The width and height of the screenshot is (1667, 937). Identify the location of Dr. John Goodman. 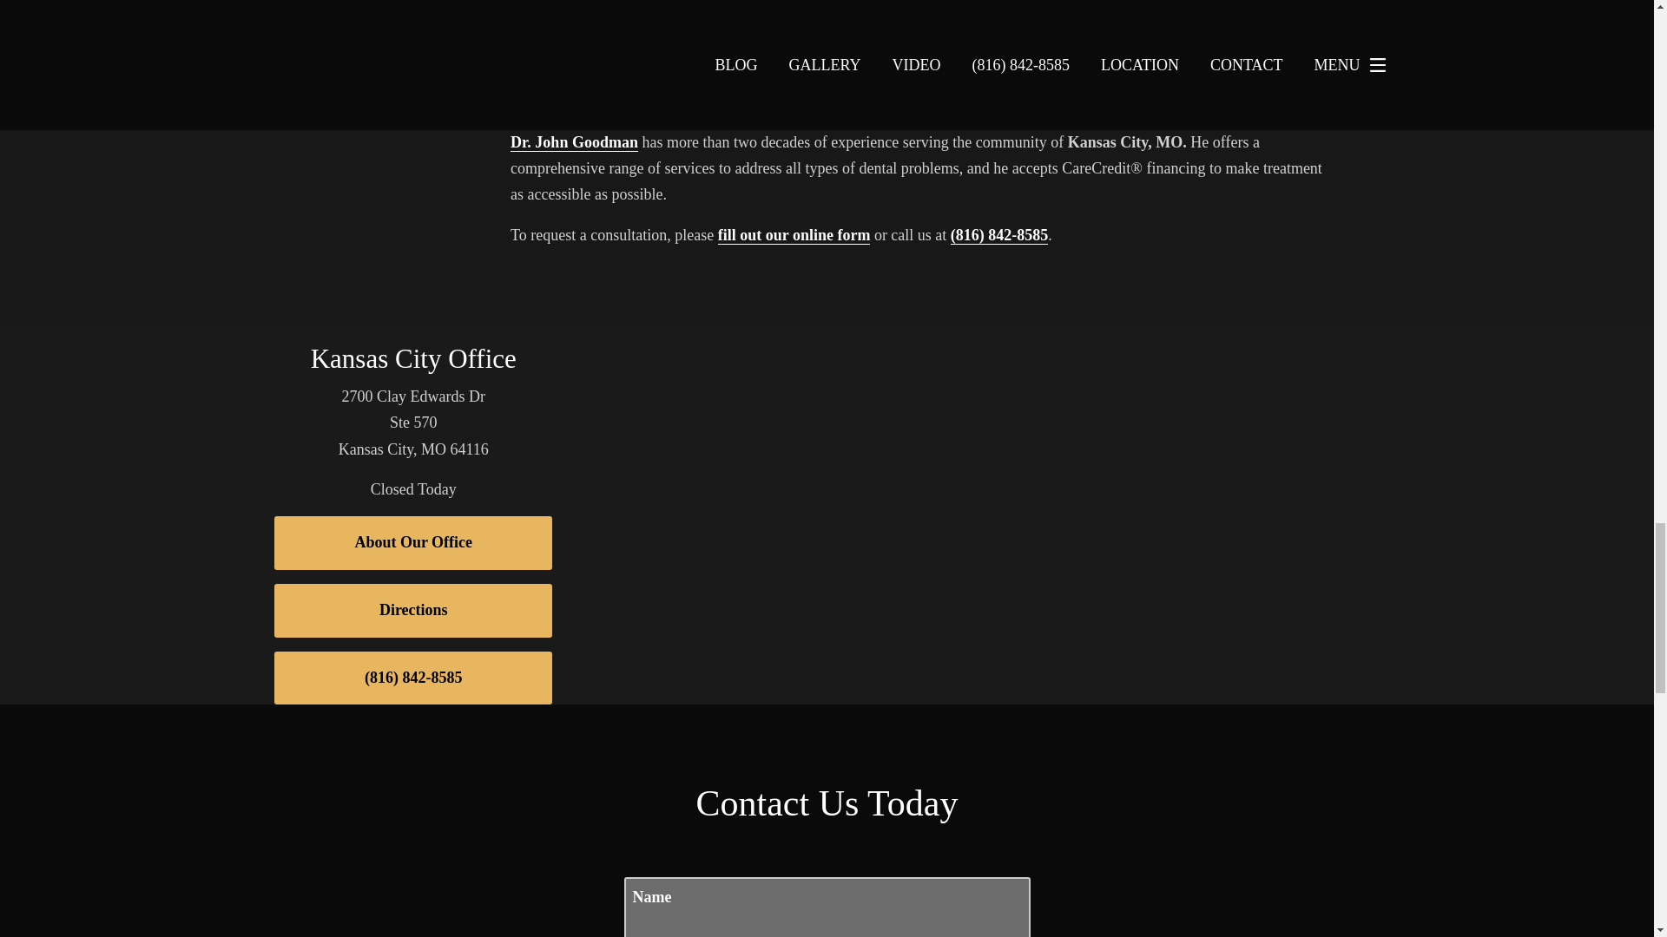
(574, 142).